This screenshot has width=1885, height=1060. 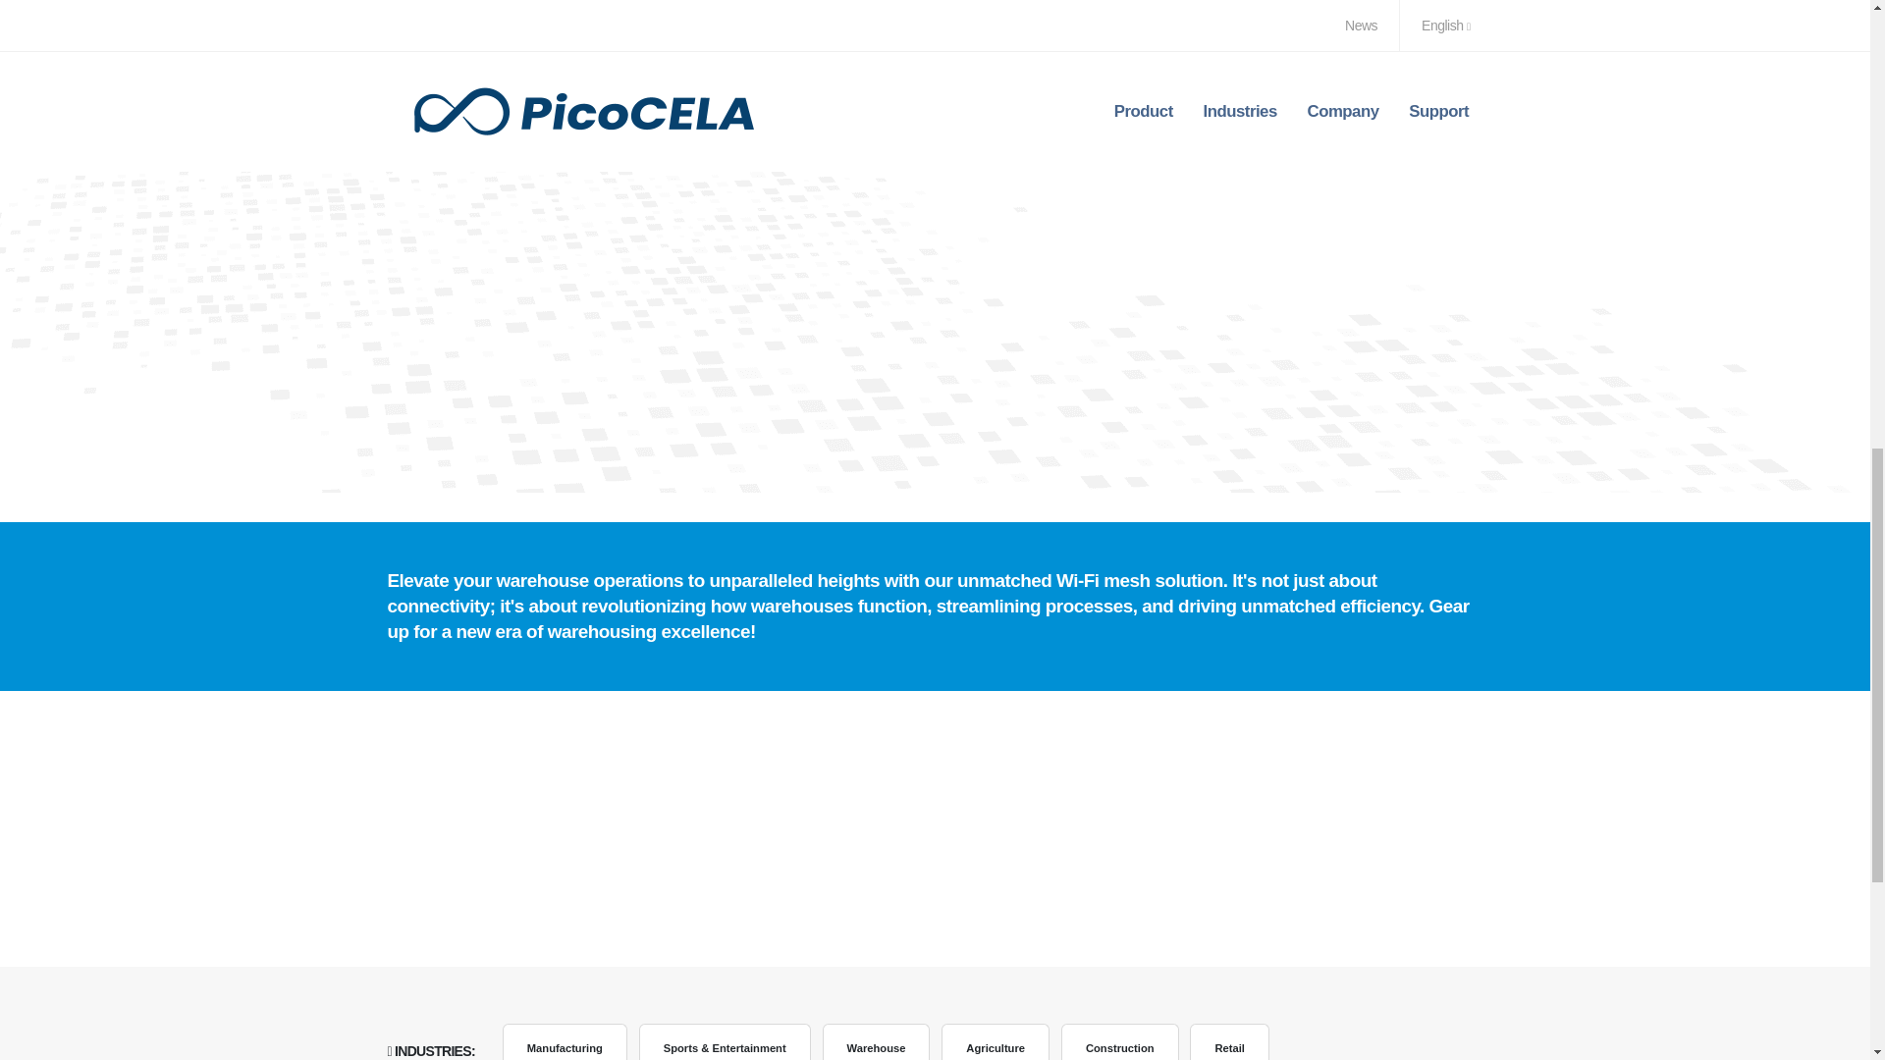 What do you see at coordinates (996, 1042) in the screenshot?
I see `Agriculture` at bounding box center [996, 1042].